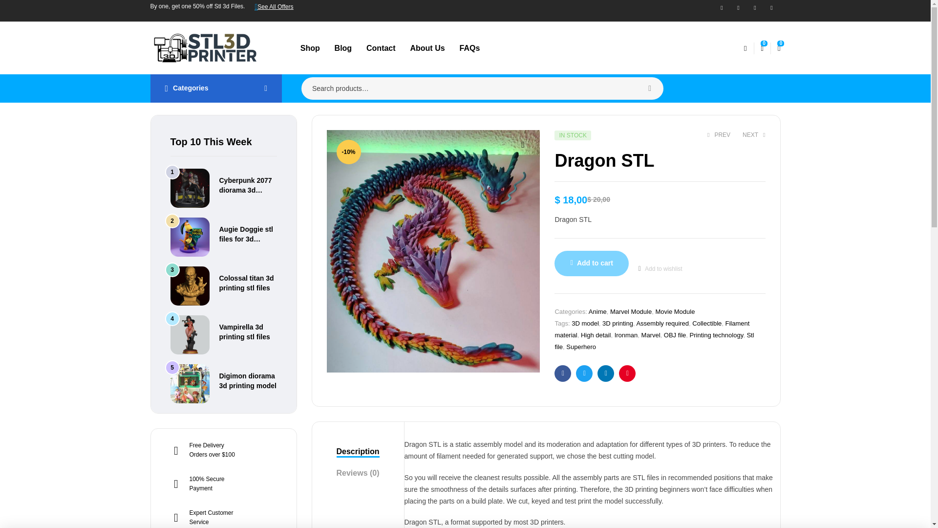 This screenshot has height=528, width=938. I want to click on About Us, so click(427, 48).